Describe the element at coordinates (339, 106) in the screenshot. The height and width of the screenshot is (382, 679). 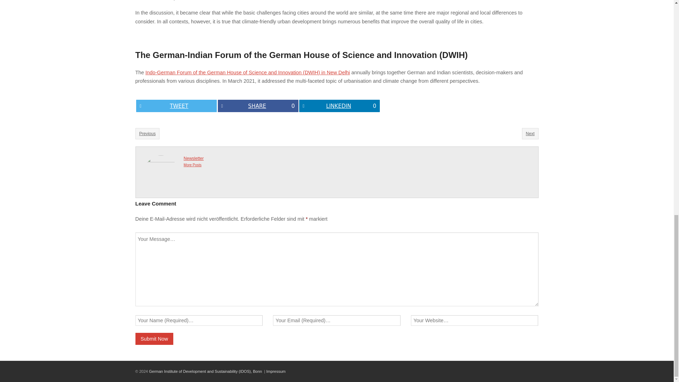
I see `Share on Linkedin` at that location.